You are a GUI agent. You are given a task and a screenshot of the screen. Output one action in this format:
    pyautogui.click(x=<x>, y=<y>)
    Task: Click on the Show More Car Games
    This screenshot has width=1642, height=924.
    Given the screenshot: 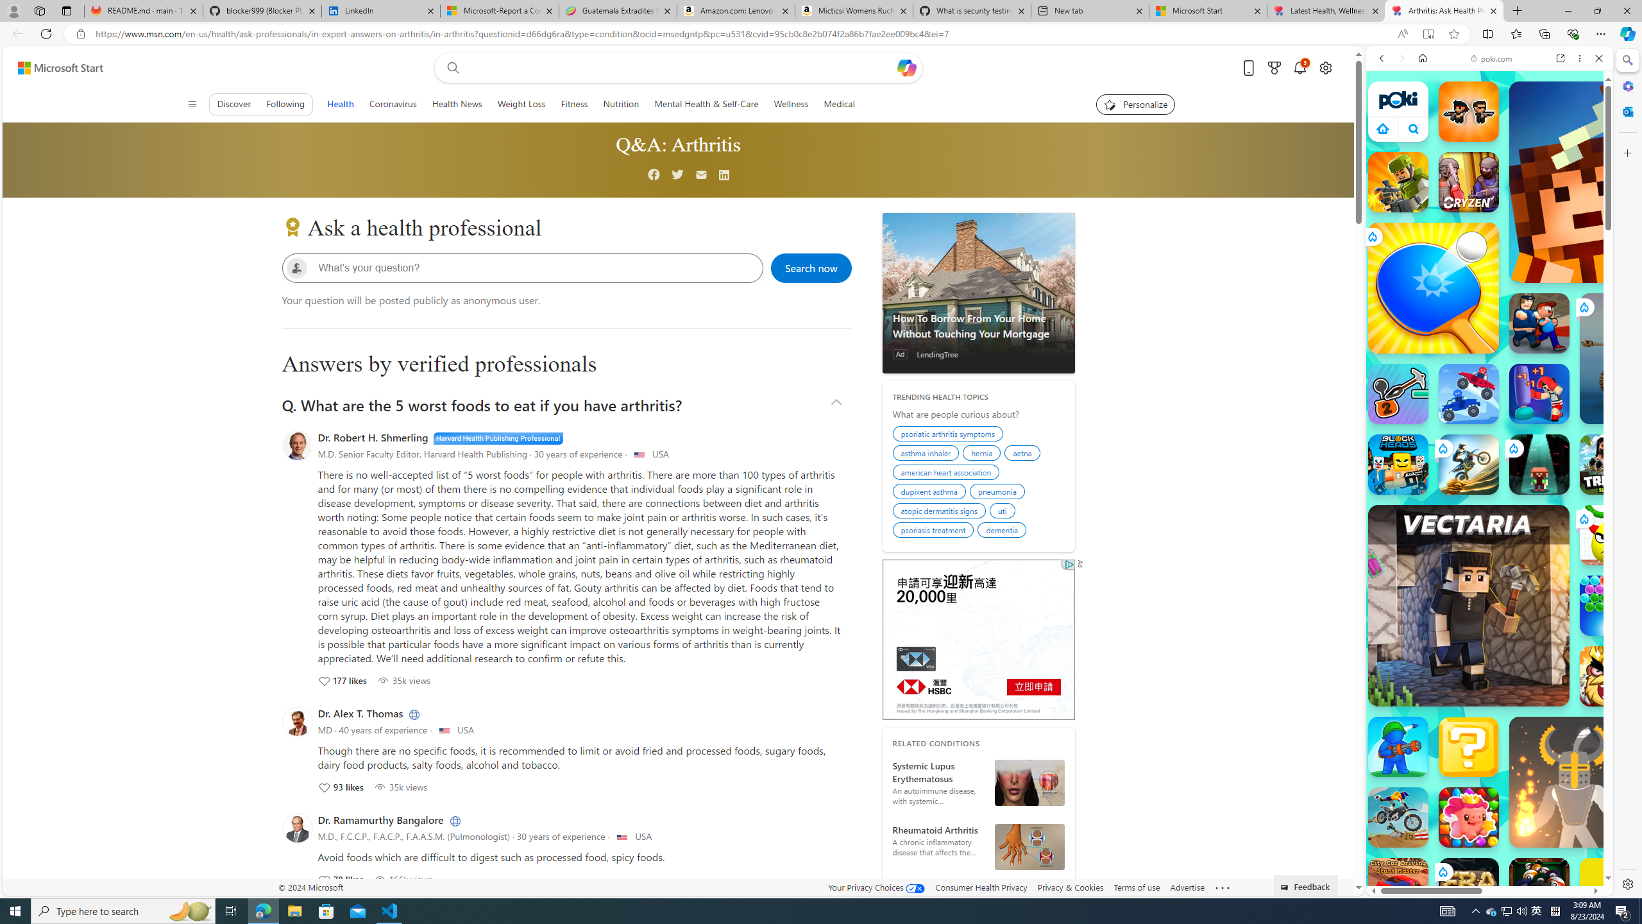 What is the action you would take?
    pyautogui.click(x=1568, y=303)
    